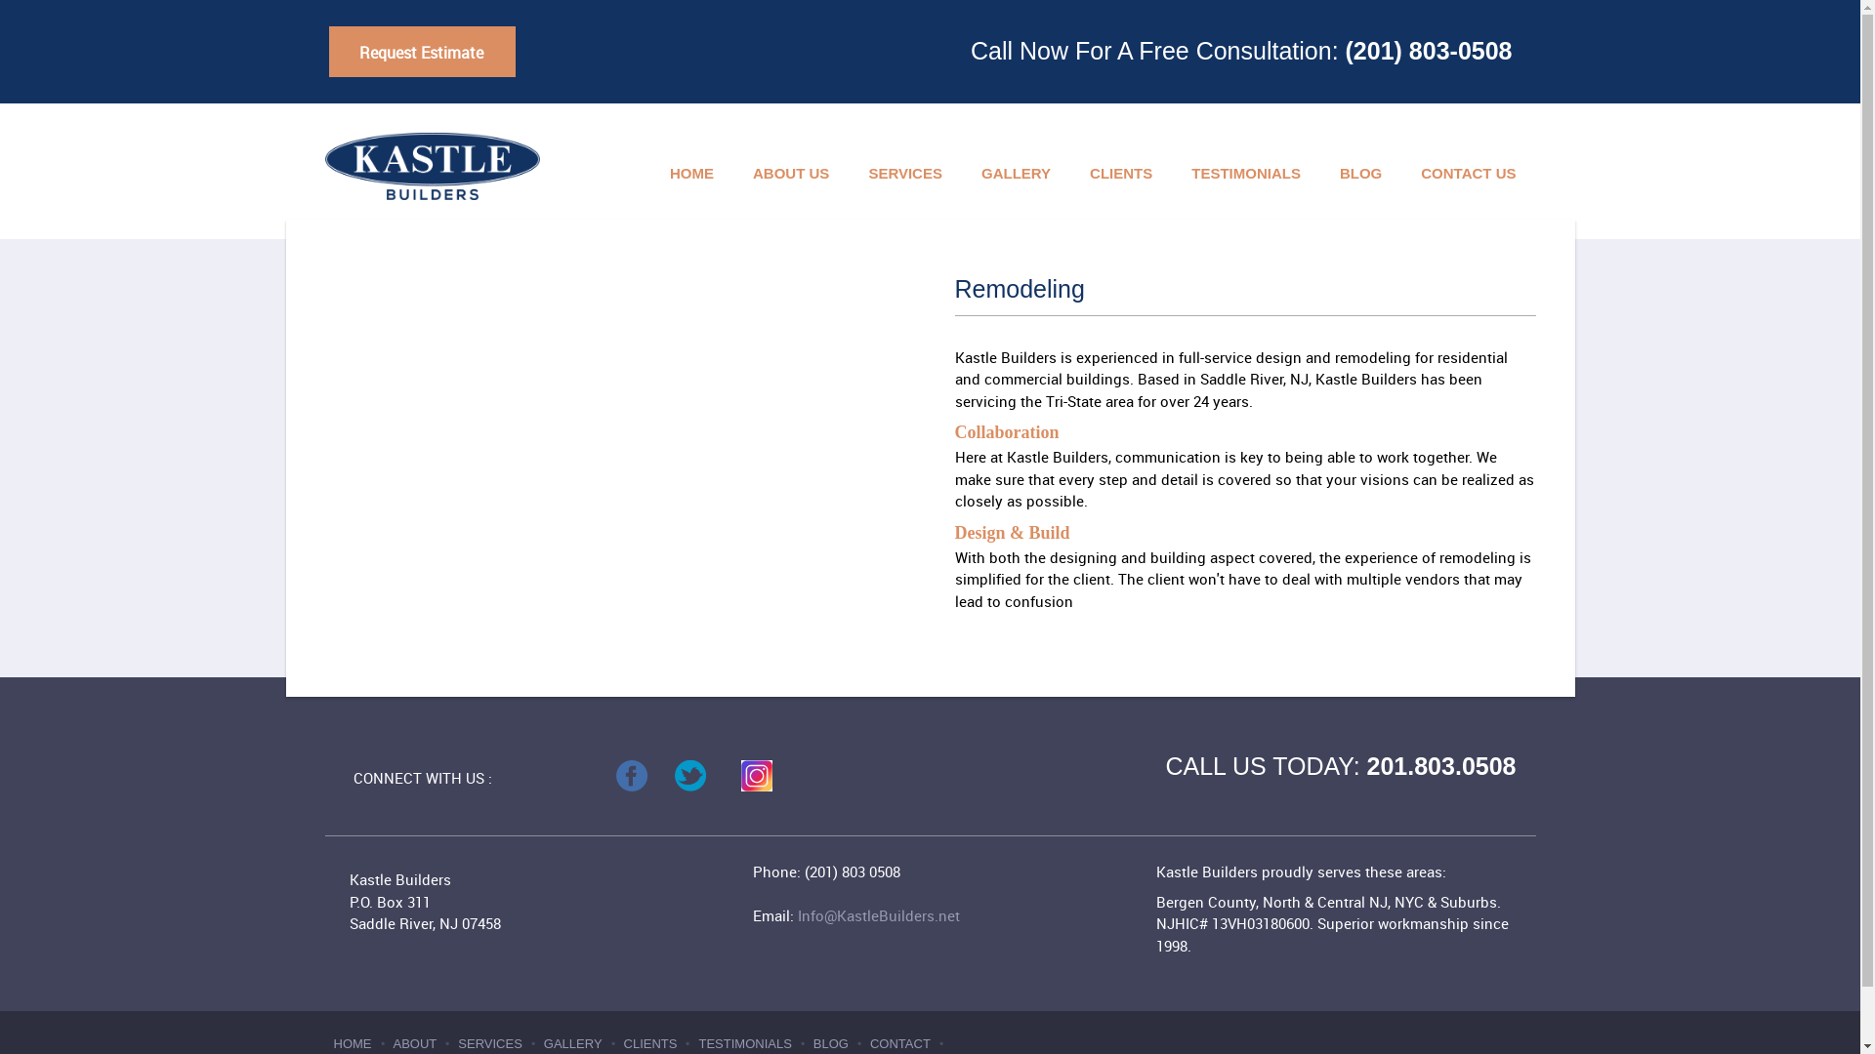  Describe the element at coordinates (832, 1044) in the screenshot. I see `BLOG` at that location.